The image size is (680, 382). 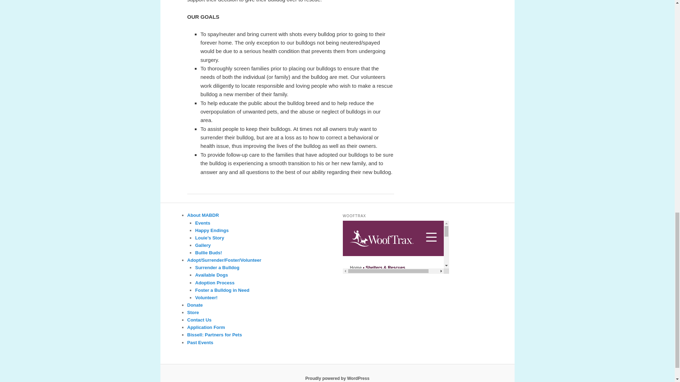 What do you see at coordinates (203, 245) in the screenshot?
I see `Gallery` at bounding box center [203, 245].